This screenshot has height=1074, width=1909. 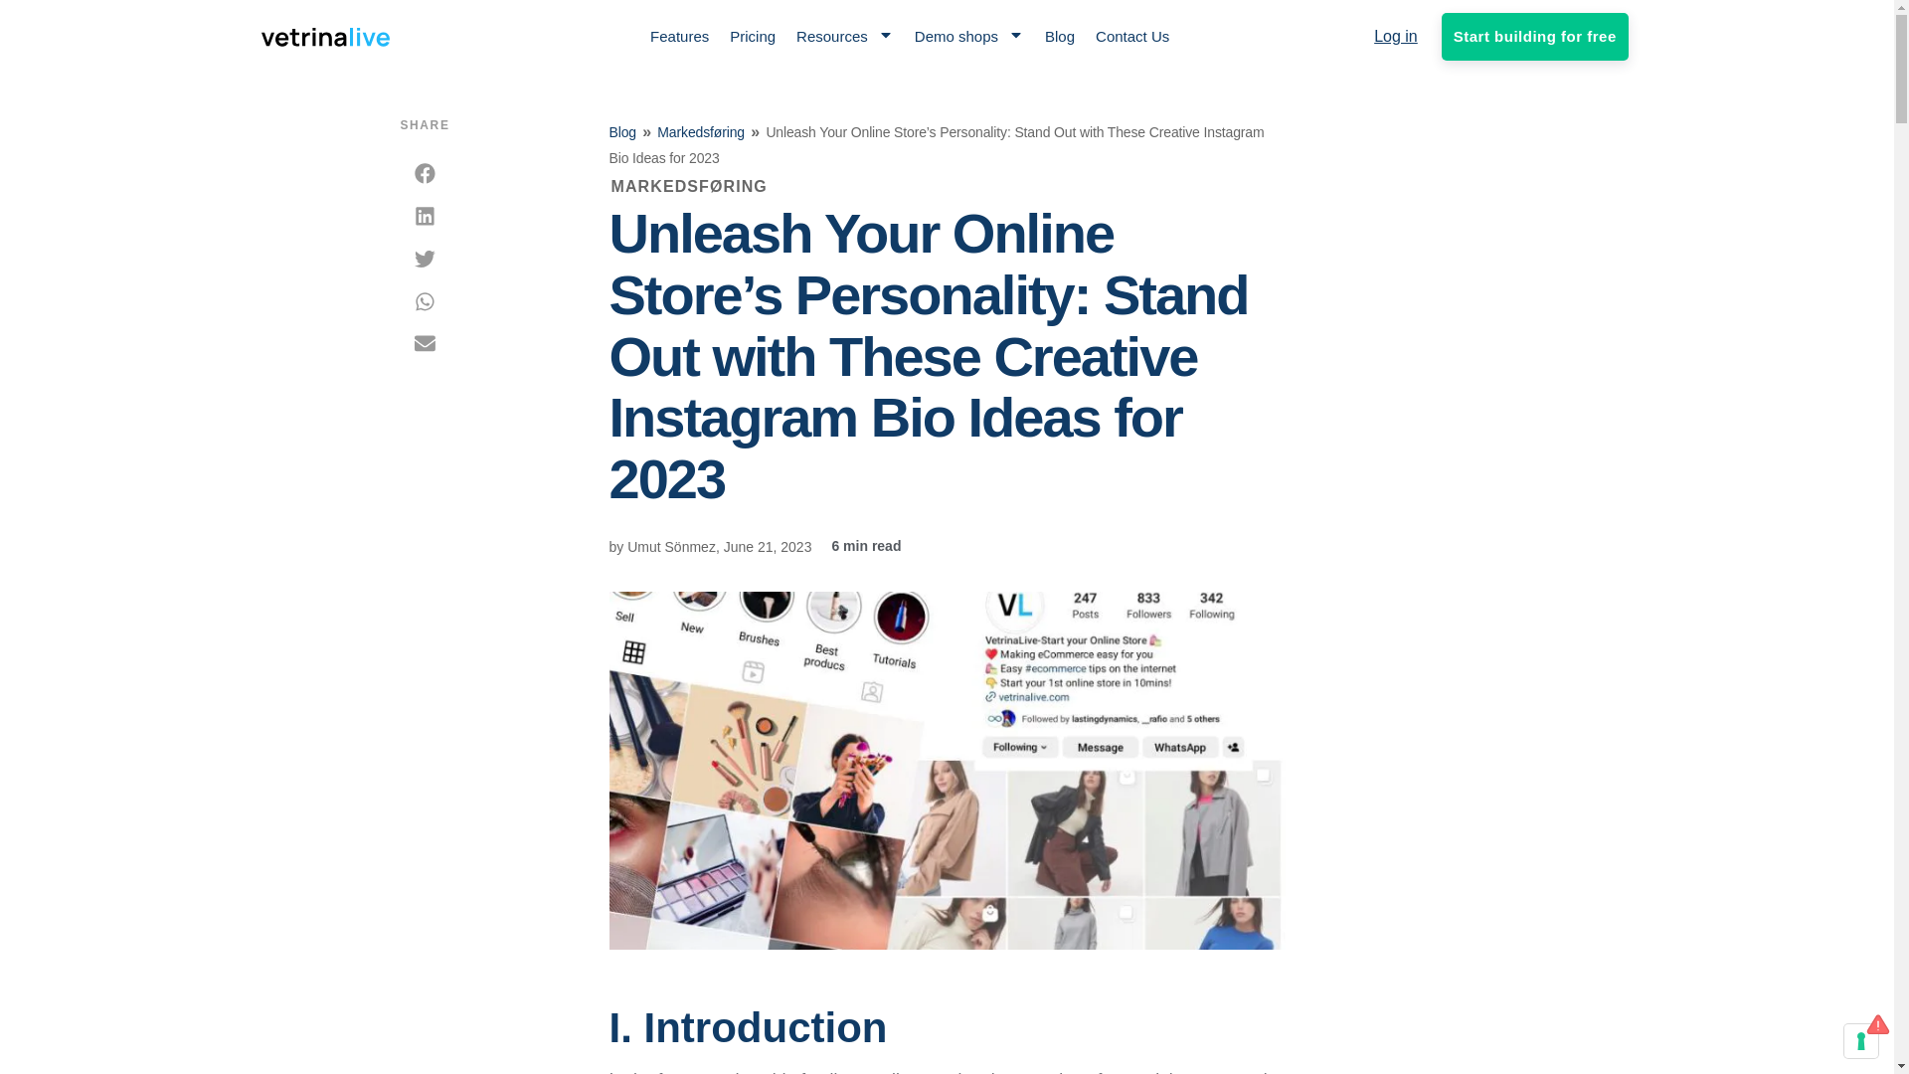 I want to click on Features, so click(x=679, y=36).